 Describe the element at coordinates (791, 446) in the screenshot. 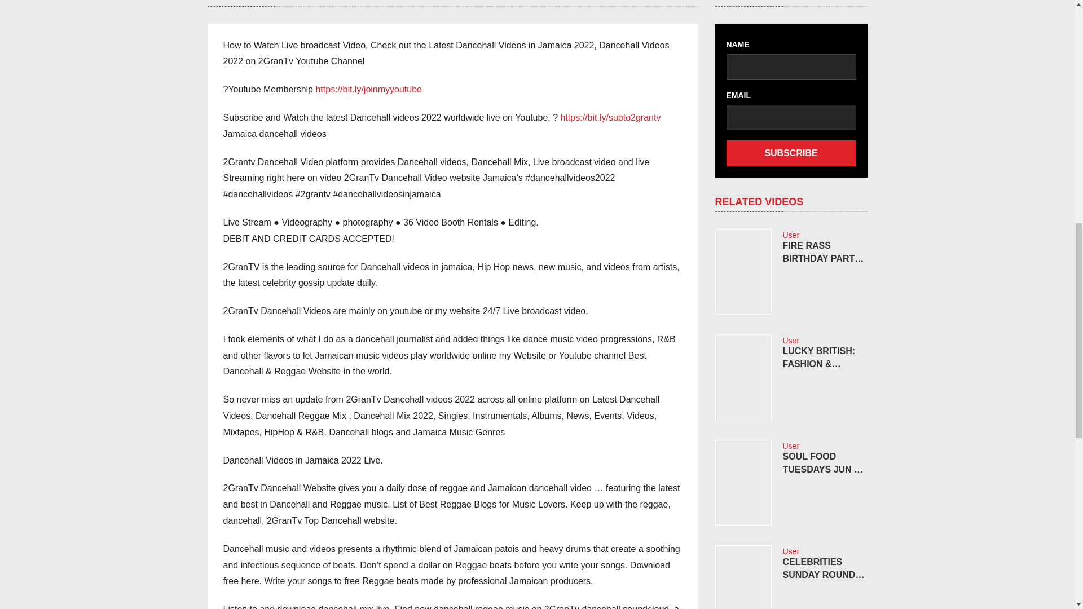

I see `Posts by user` at that location.